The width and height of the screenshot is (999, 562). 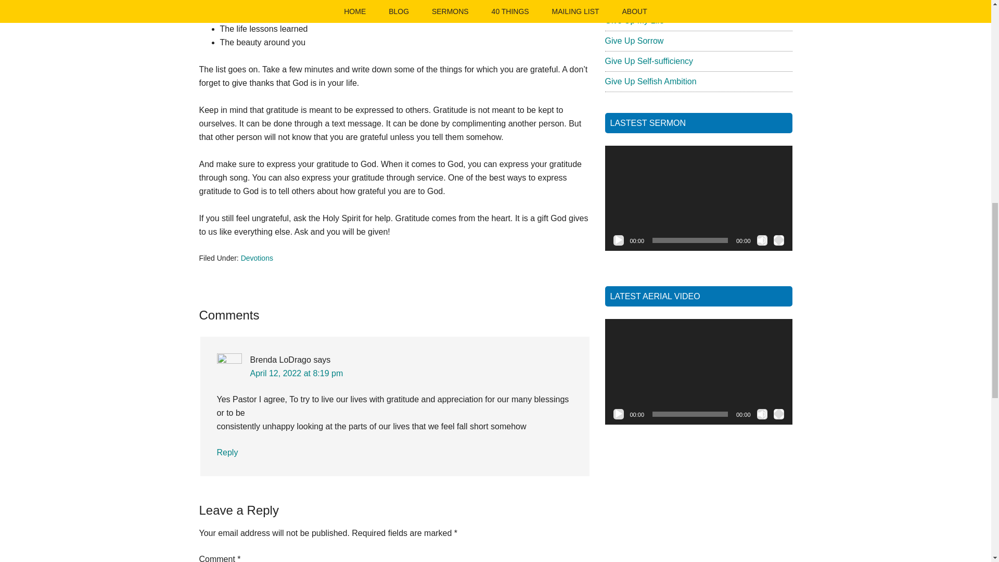 What do you see at coordinates (650, 81) in the screenshot?
I see `Give Up Selfish Ambition` at bounding box center [650, 81].